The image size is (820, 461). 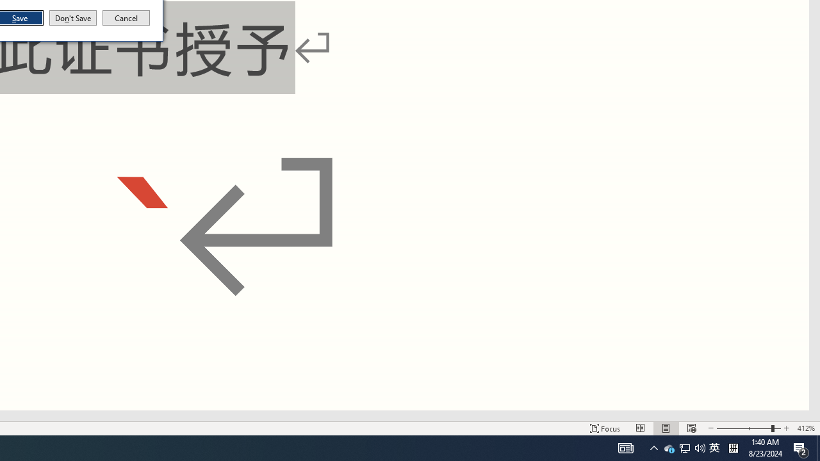 I want to click on Zoom, so click(x=801, y=448).